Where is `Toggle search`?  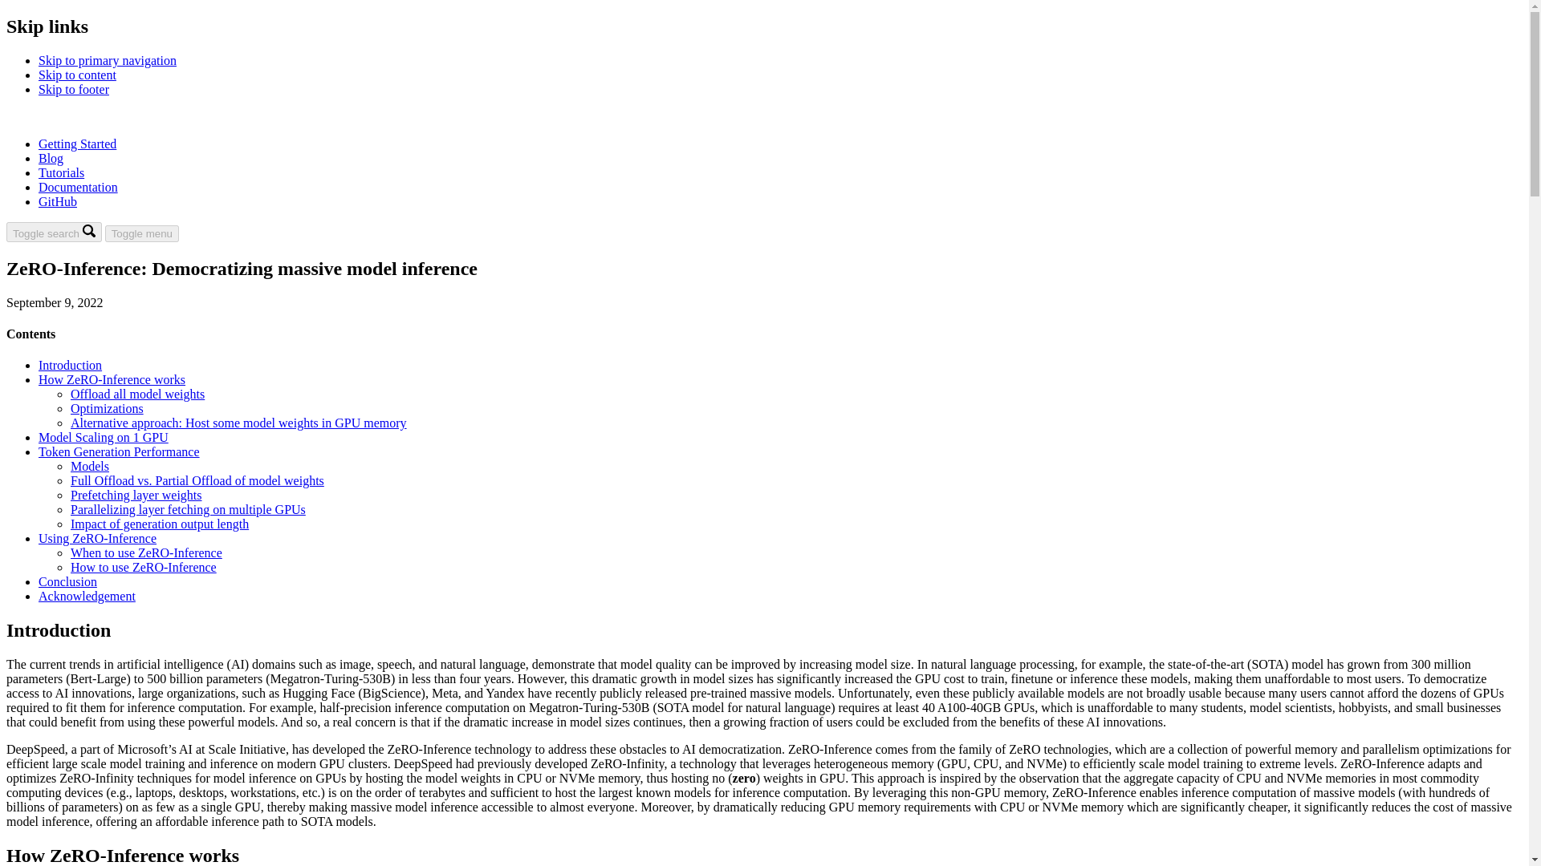 Toggle search is located at coordinates (53, 232).